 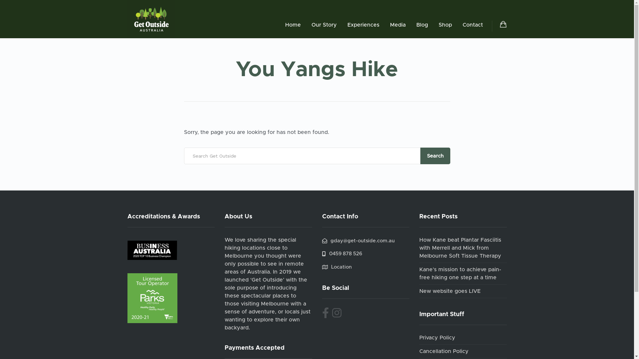 What do you see at coordinates (435, 156) in the screenshot?
I see `Search` at bounding box center [435, 156].